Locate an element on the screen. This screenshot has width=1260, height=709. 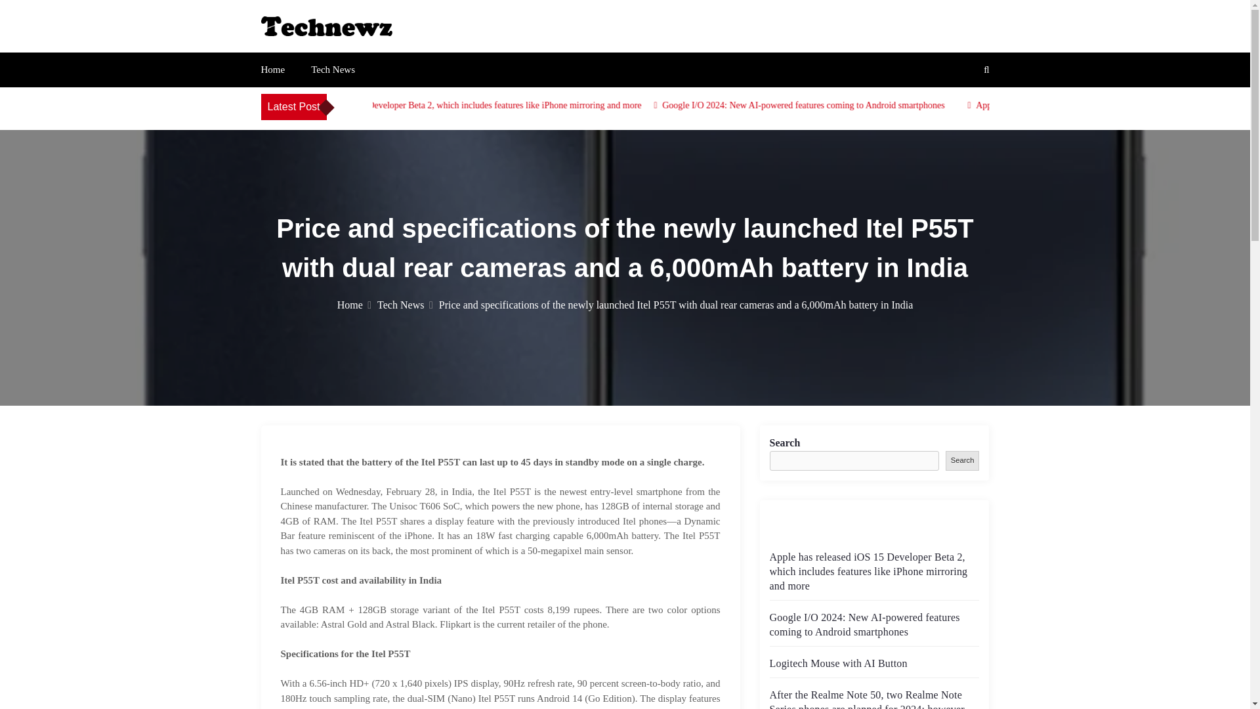
Tech News is located at coordinates (333, 70).